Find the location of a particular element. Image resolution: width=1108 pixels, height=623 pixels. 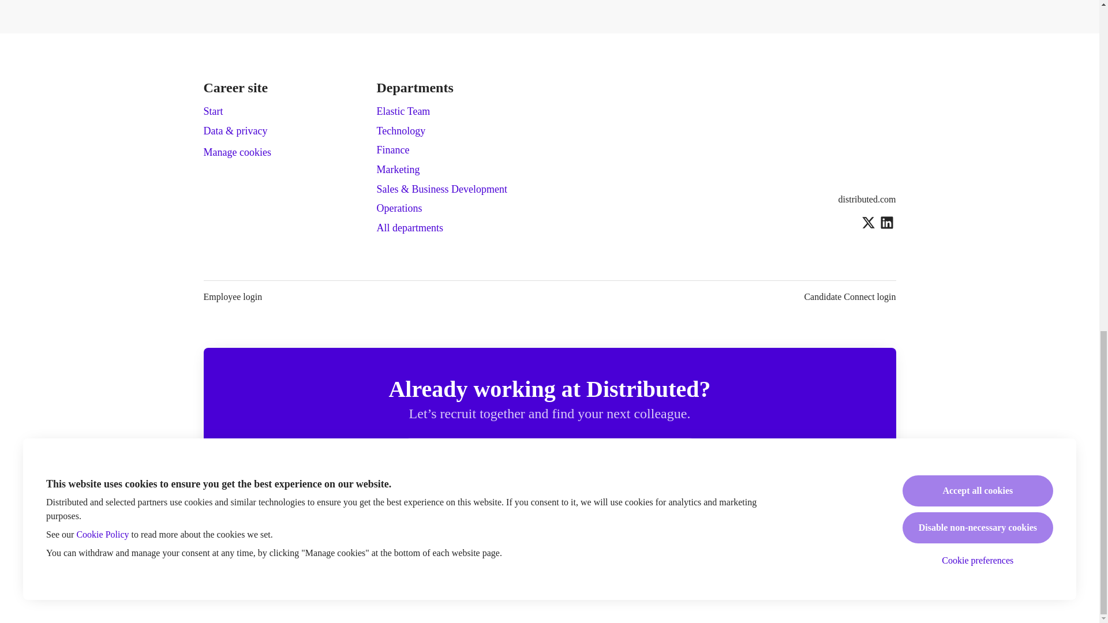

Tofunmi Babatunde is located at coordinates (549, 515).